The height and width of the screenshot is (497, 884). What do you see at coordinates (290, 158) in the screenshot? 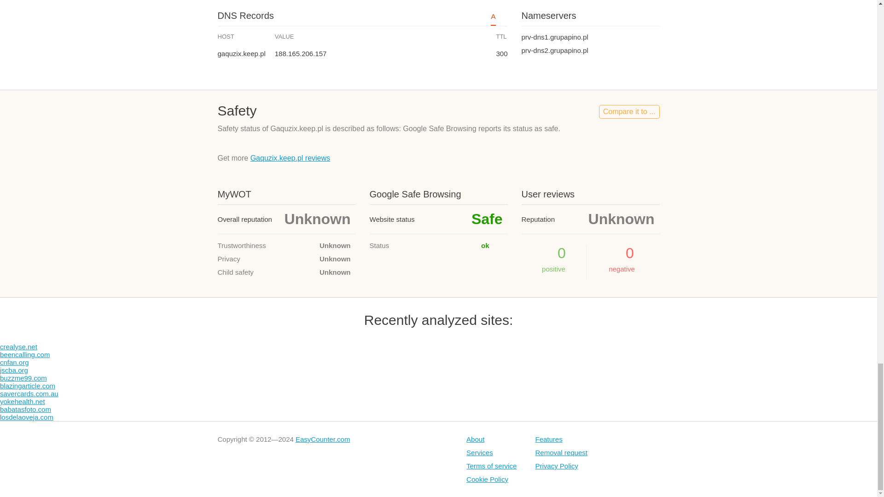
I see `Gaquzix.keep.pl reviews` at bounding box center [290, 158].